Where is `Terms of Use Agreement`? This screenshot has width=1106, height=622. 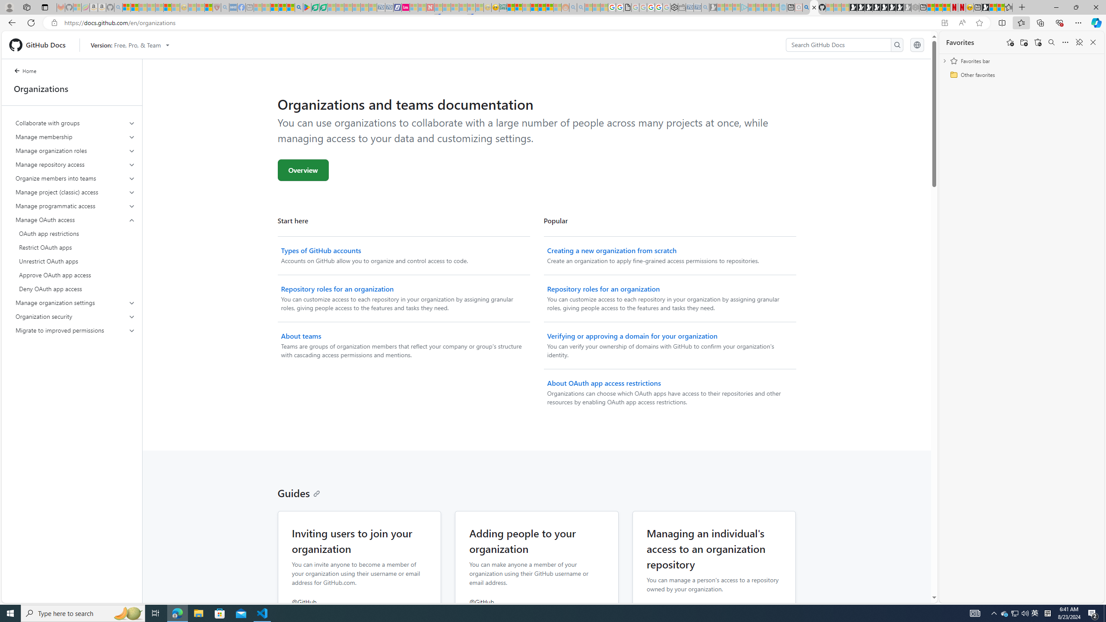
Terms of Use Agreement is located at coordinates (315, 7).